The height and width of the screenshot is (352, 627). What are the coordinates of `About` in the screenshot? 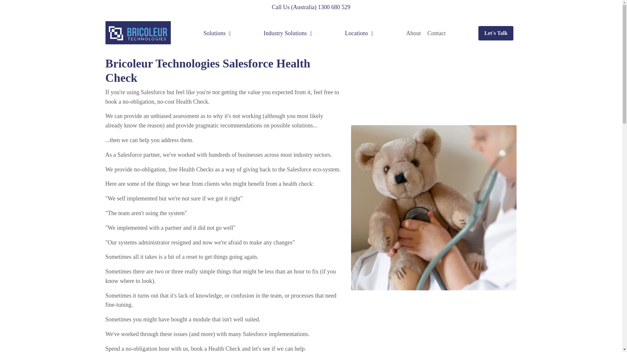 It's located at (413, 33).